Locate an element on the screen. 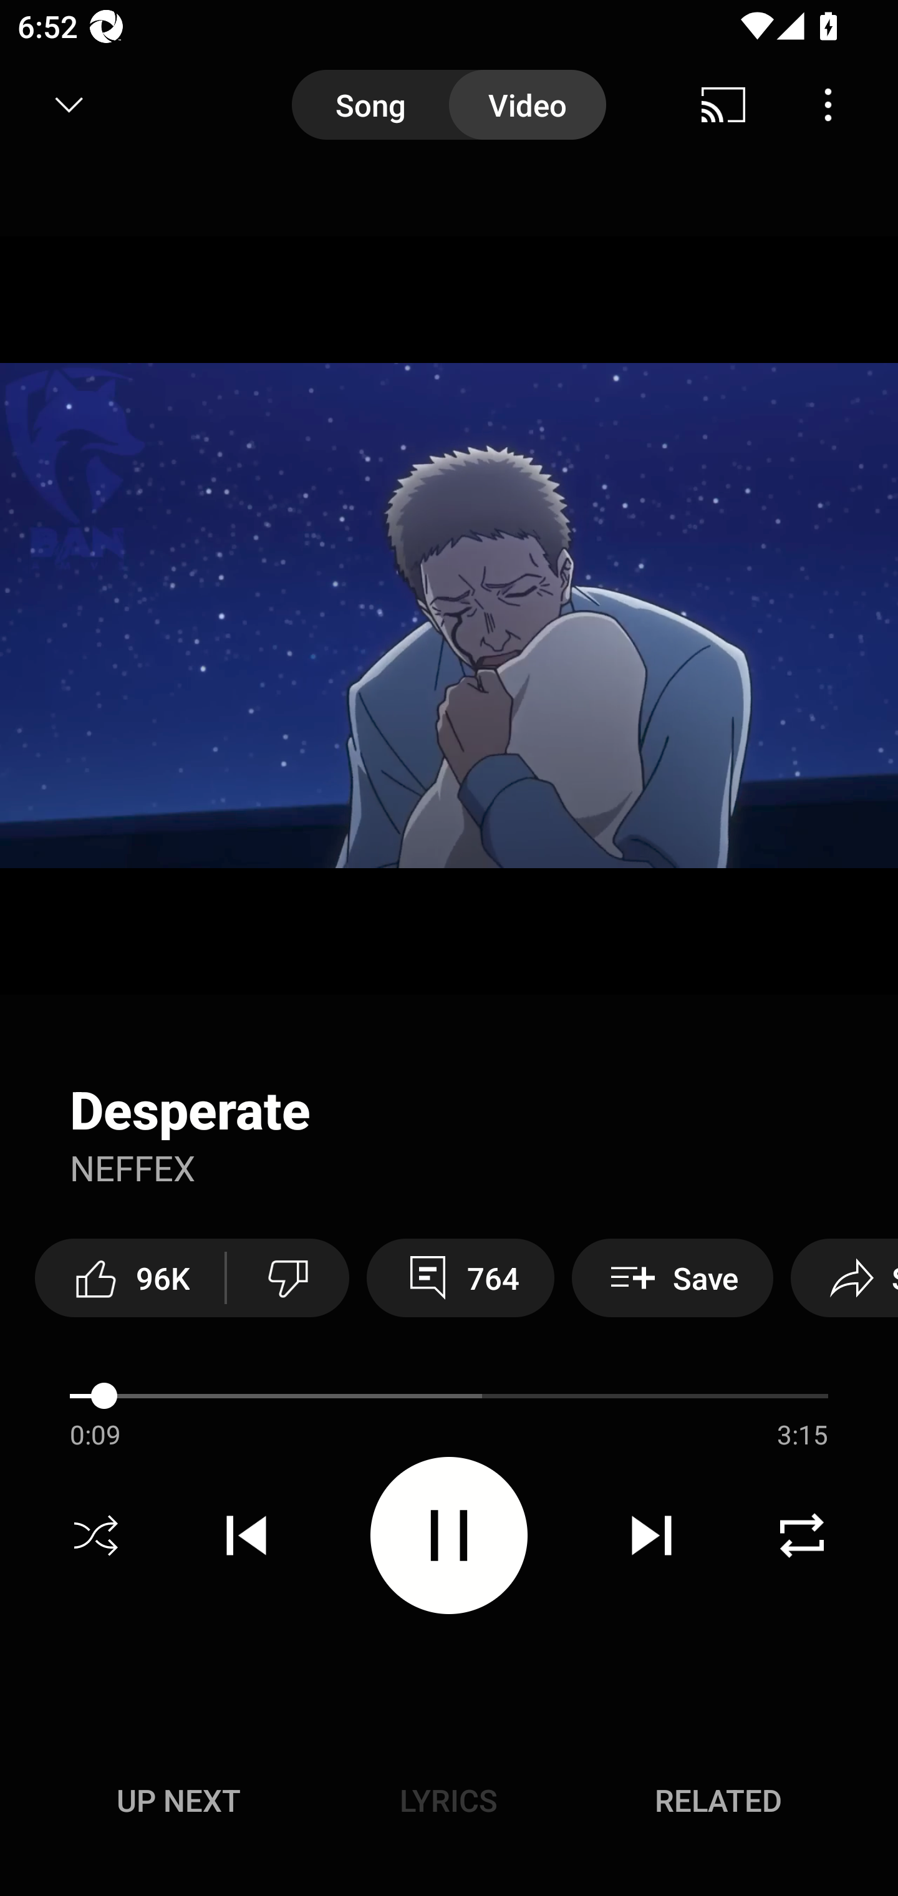 The width and height of the screenshot is (898, 1896). Menu is located at coordinates (828, 105).